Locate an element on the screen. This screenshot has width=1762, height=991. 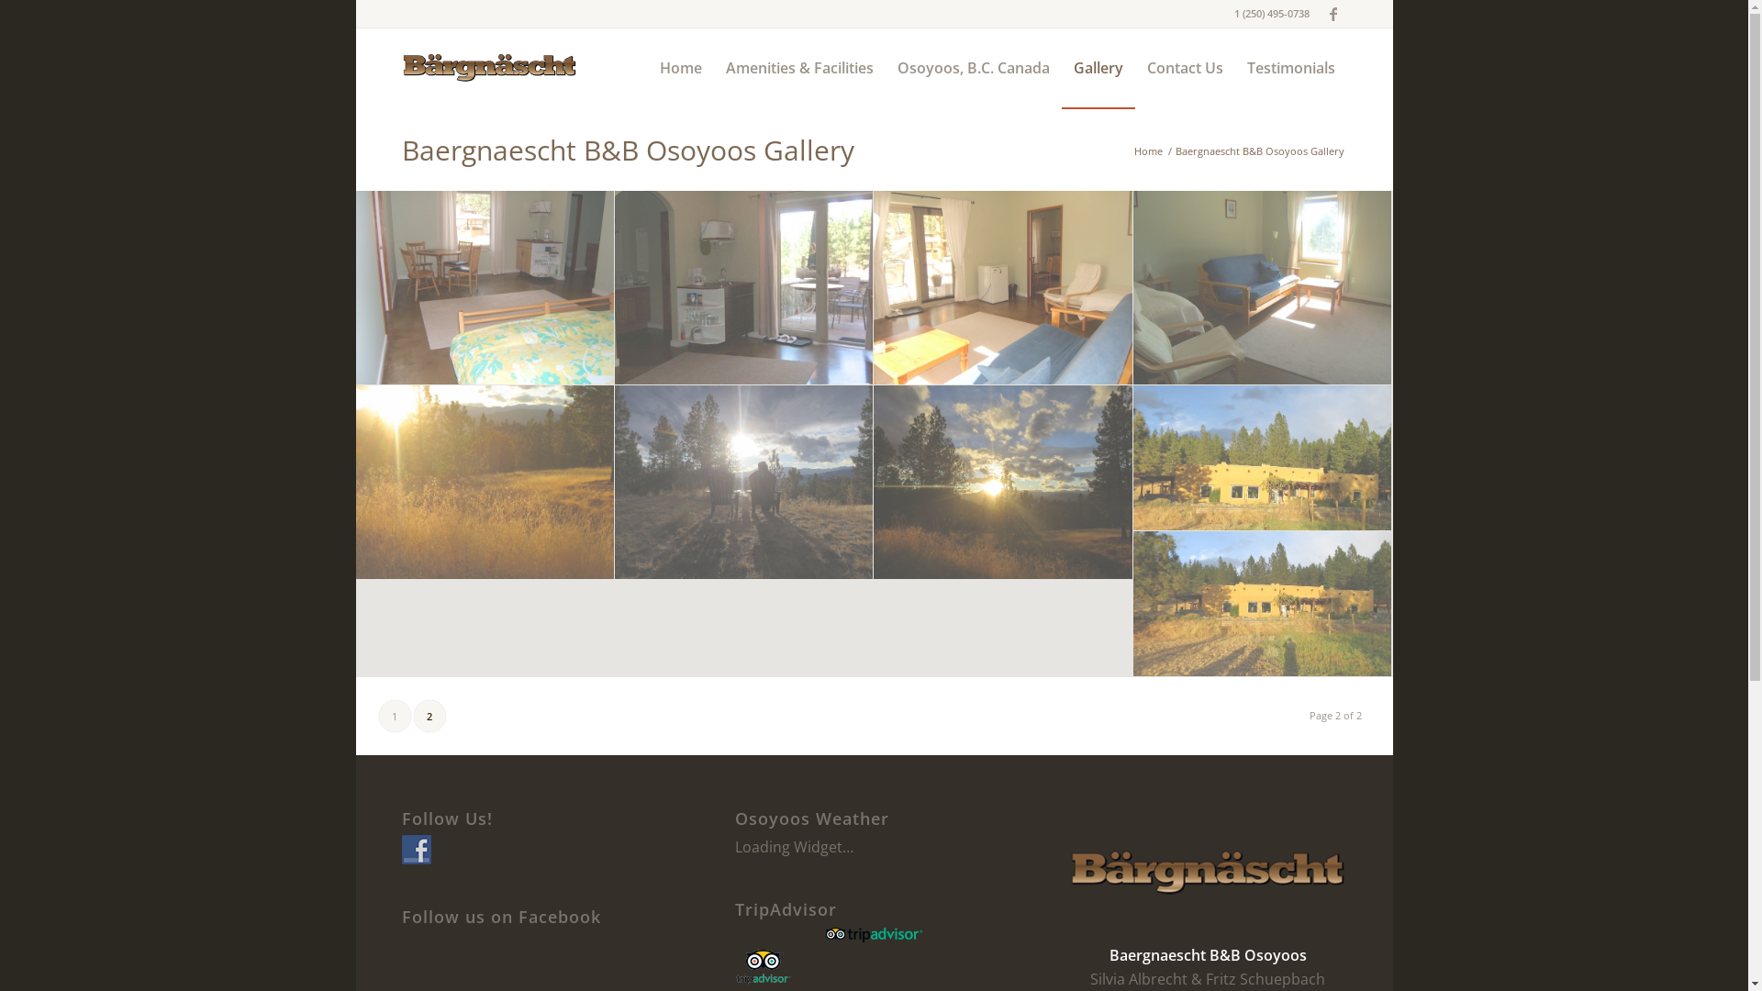
Baergnaescht Bed & Breakfast is located at coordinates (743, 483).